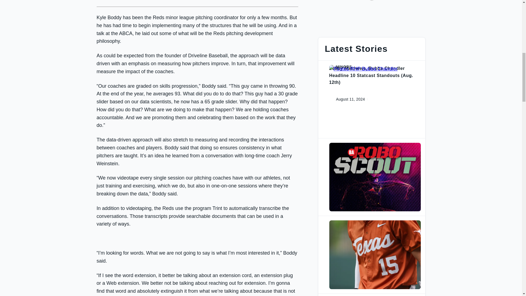 The height and width of the screenshot is (296, 526). Describe the element at coordinates (375, 67) in the screenshot. I see `Post category` at that location.